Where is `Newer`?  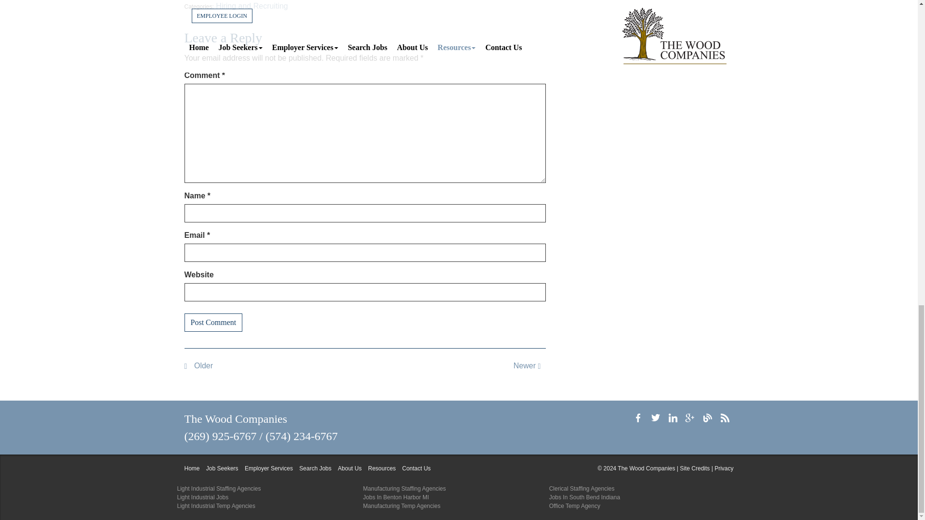
Newer is located at coordinates (529, 365).